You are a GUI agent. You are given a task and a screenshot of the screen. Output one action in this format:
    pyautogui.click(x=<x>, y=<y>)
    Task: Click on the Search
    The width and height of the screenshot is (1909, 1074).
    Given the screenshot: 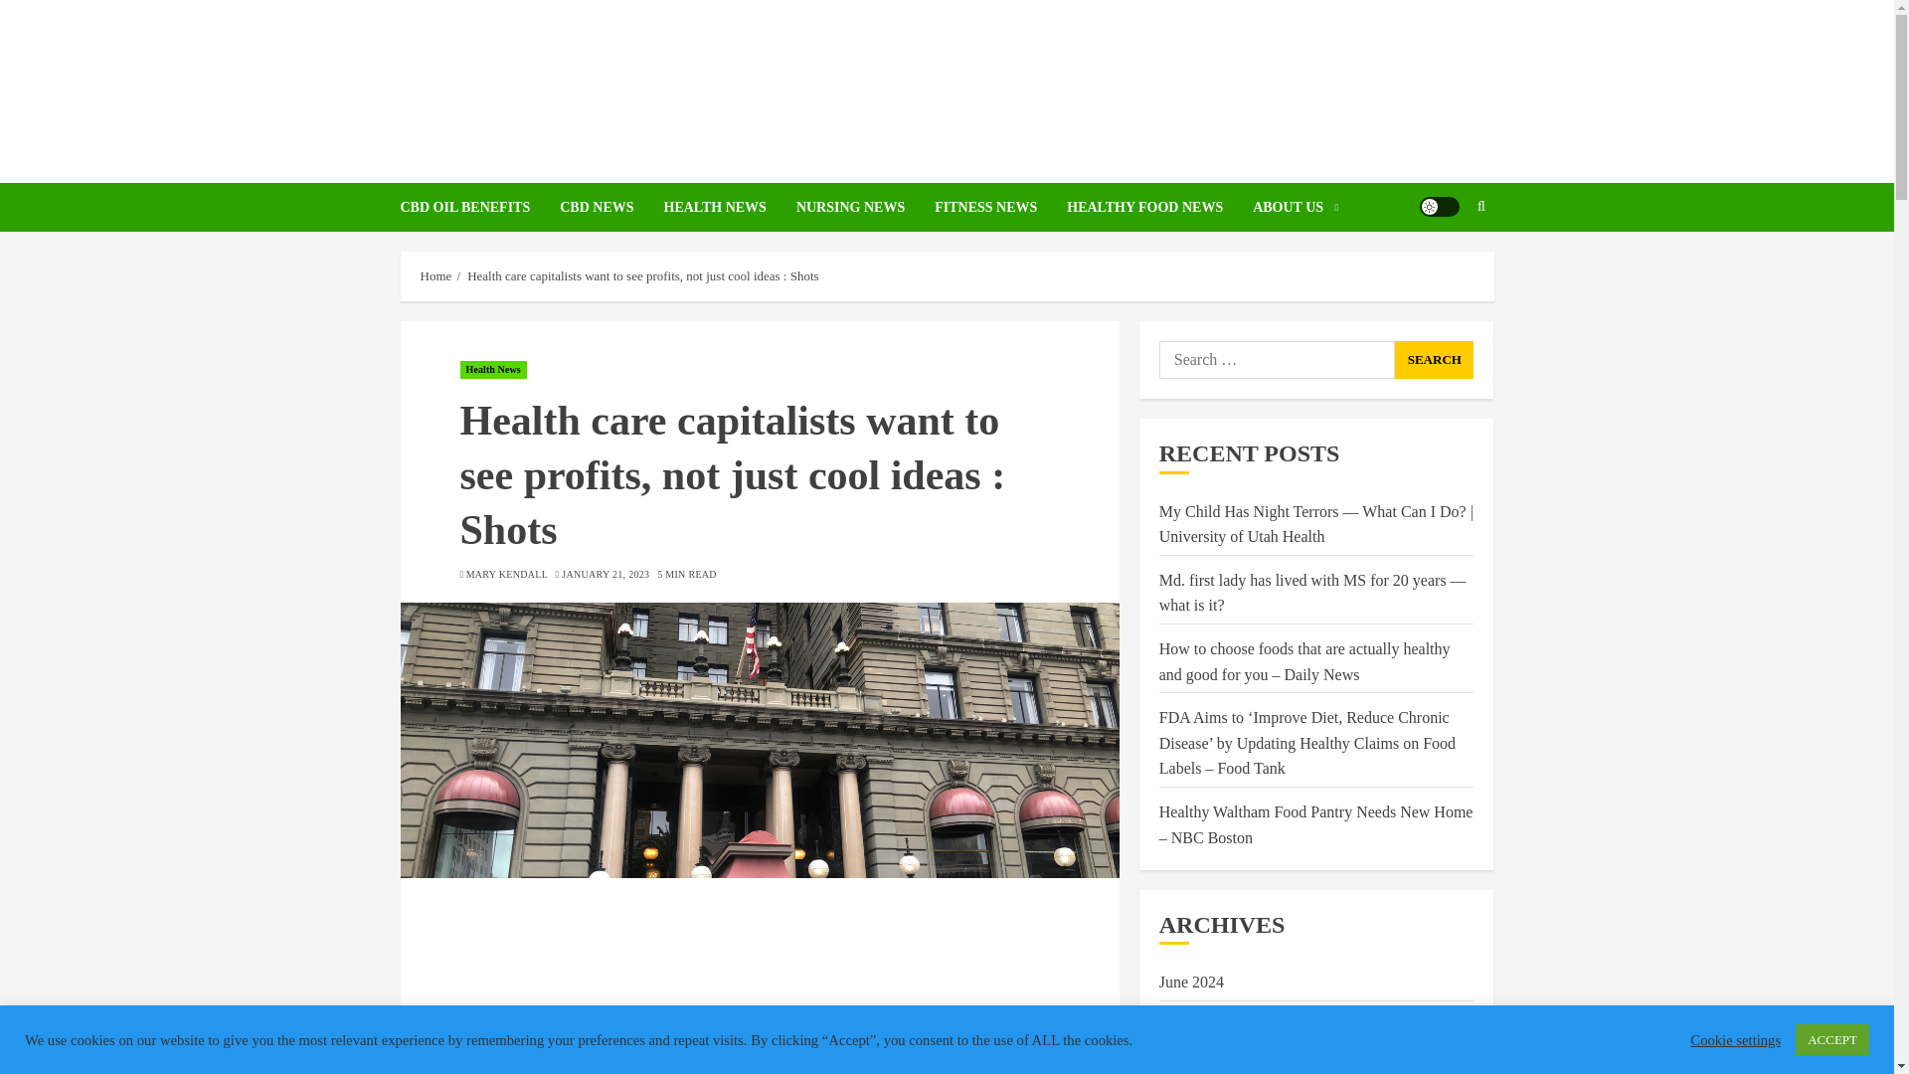 What is the action you would take?
    pyautogui.click(x=1434, y=360)
    